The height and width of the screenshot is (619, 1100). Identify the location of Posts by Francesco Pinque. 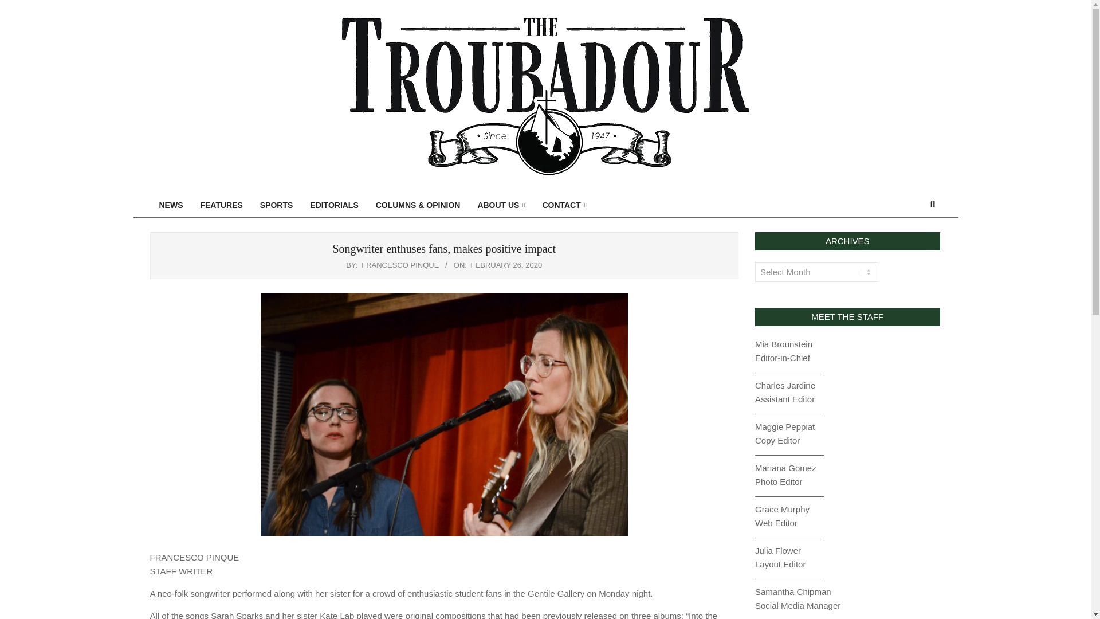
(400, 265).